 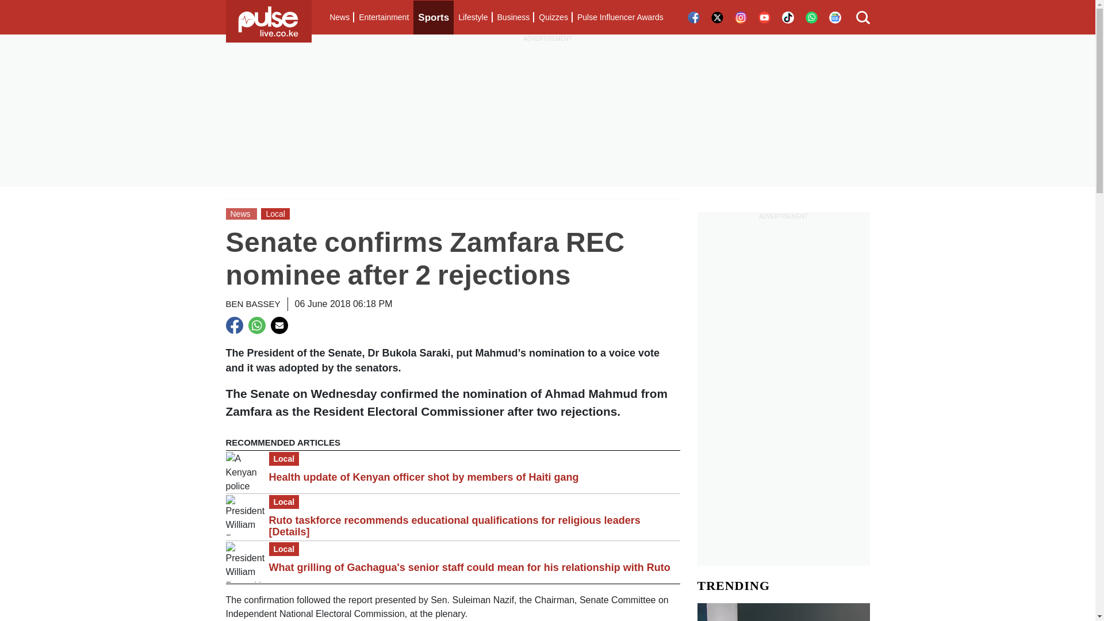 What do you see at coordinates (513, 17) in the screenshot?
I see `Business` at bounding box center [513, 17].